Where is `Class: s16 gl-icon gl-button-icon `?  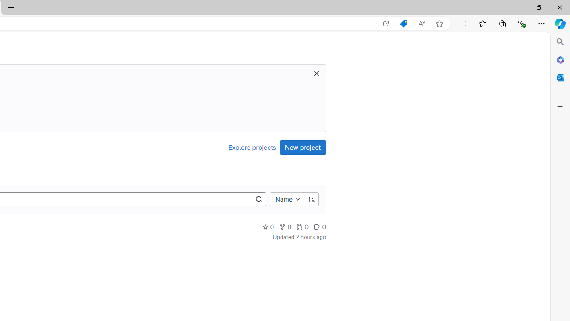
Class: s16 gl-icon gl-button-icon  is located at coordinates (316, 73).